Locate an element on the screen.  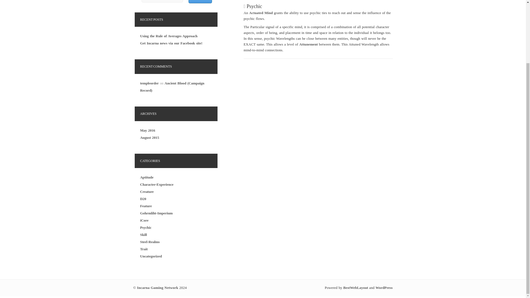
Feature is located at coordinates (146, 206).